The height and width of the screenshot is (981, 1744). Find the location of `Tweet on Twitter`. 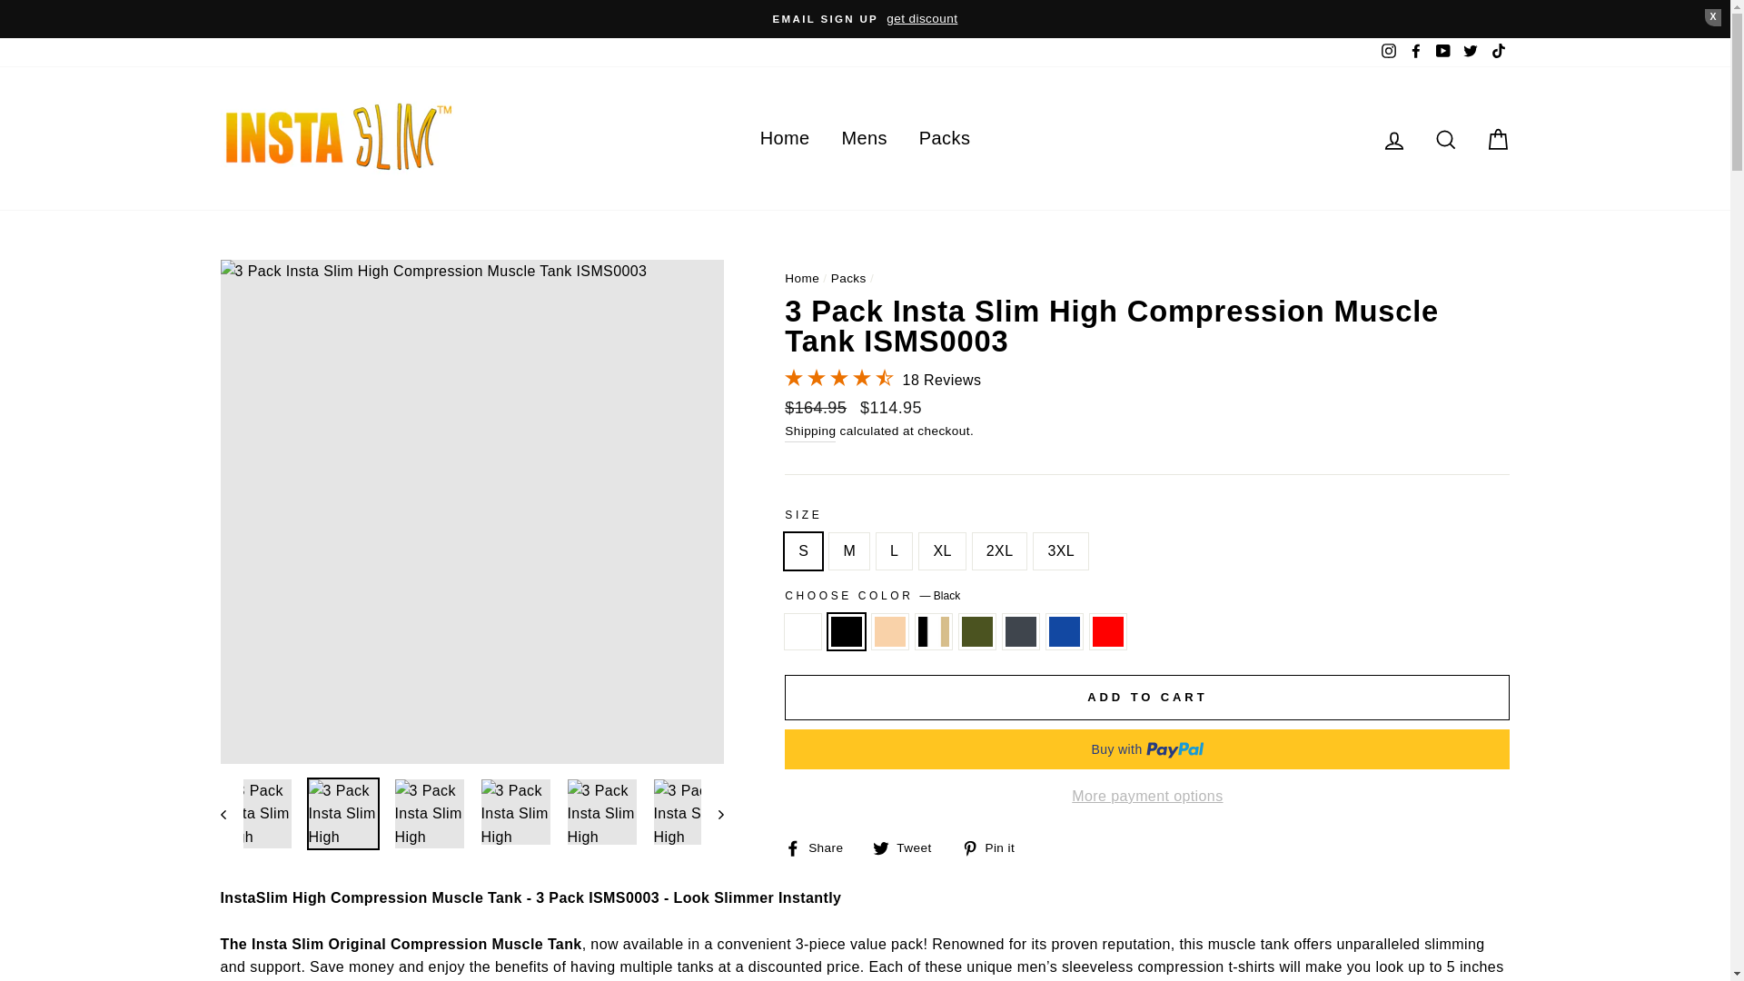

Tweet on Twitter is located at coordinates (908, 848).